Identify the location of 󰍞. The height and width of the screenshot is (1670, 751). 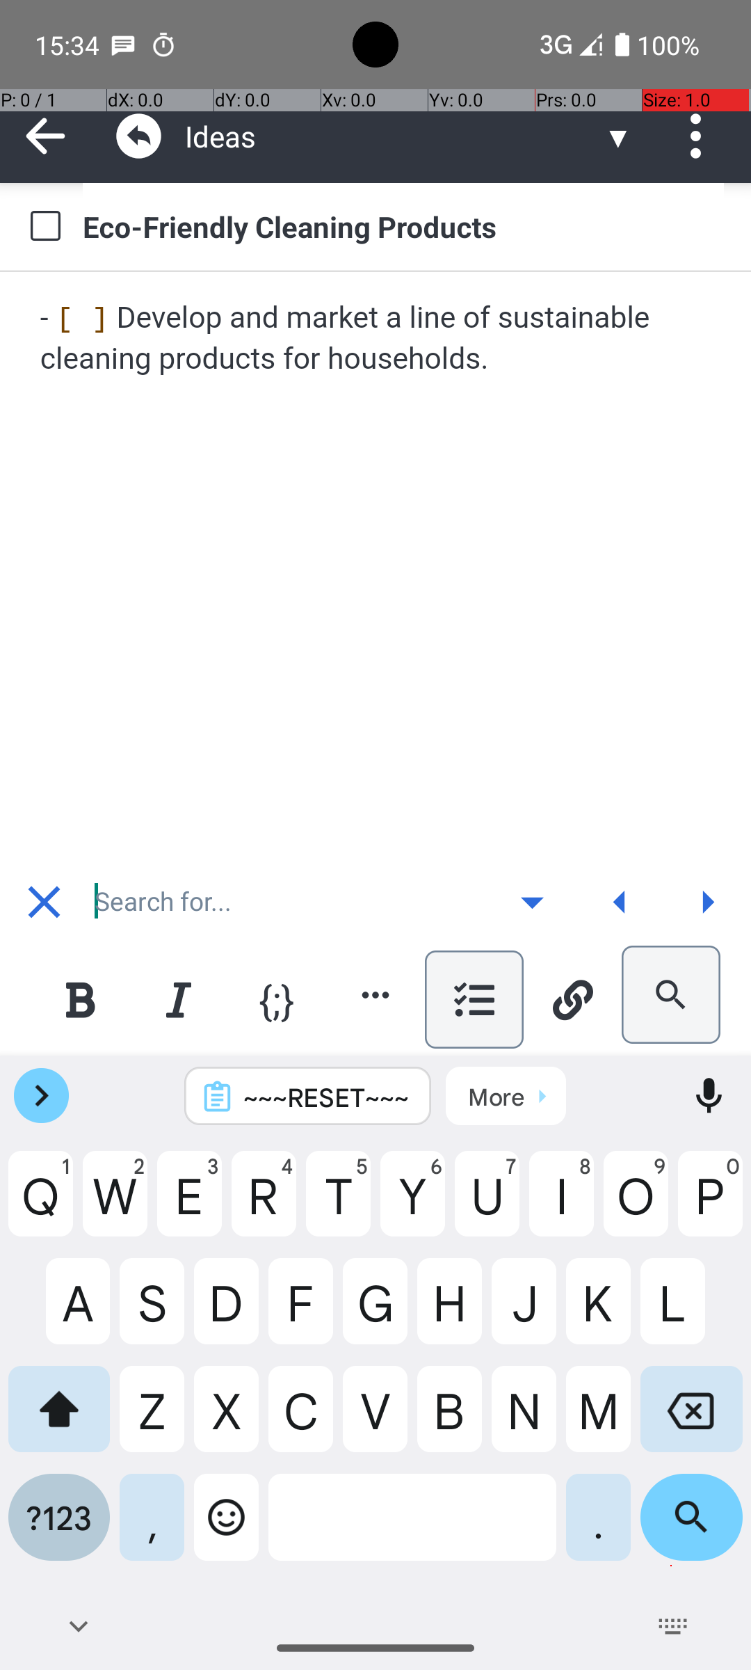
(620, 902).